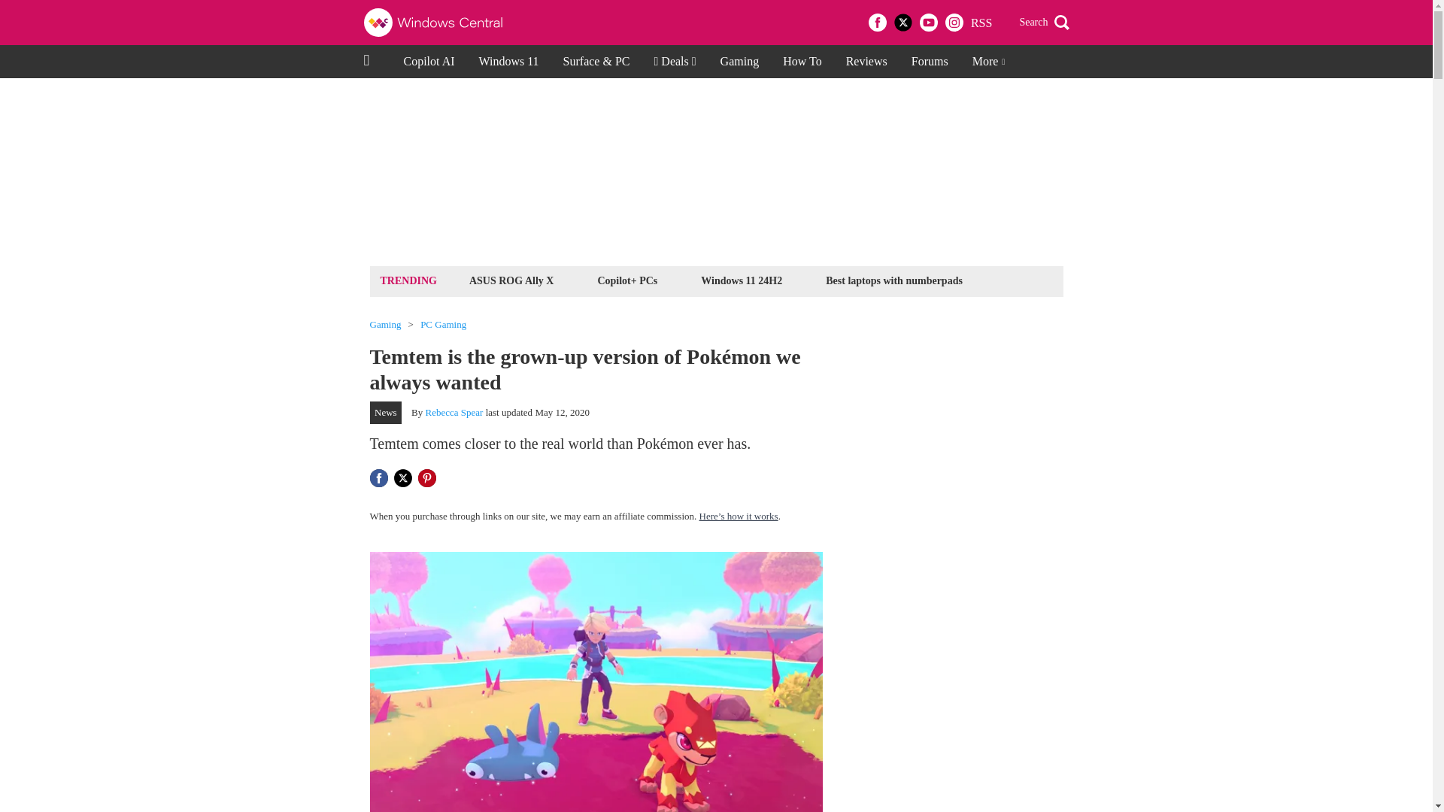 This screenshot has height=812, width=1444. Describe the element at coordinates (385, 325) in the screenshot. I see `Gaming` at that location.